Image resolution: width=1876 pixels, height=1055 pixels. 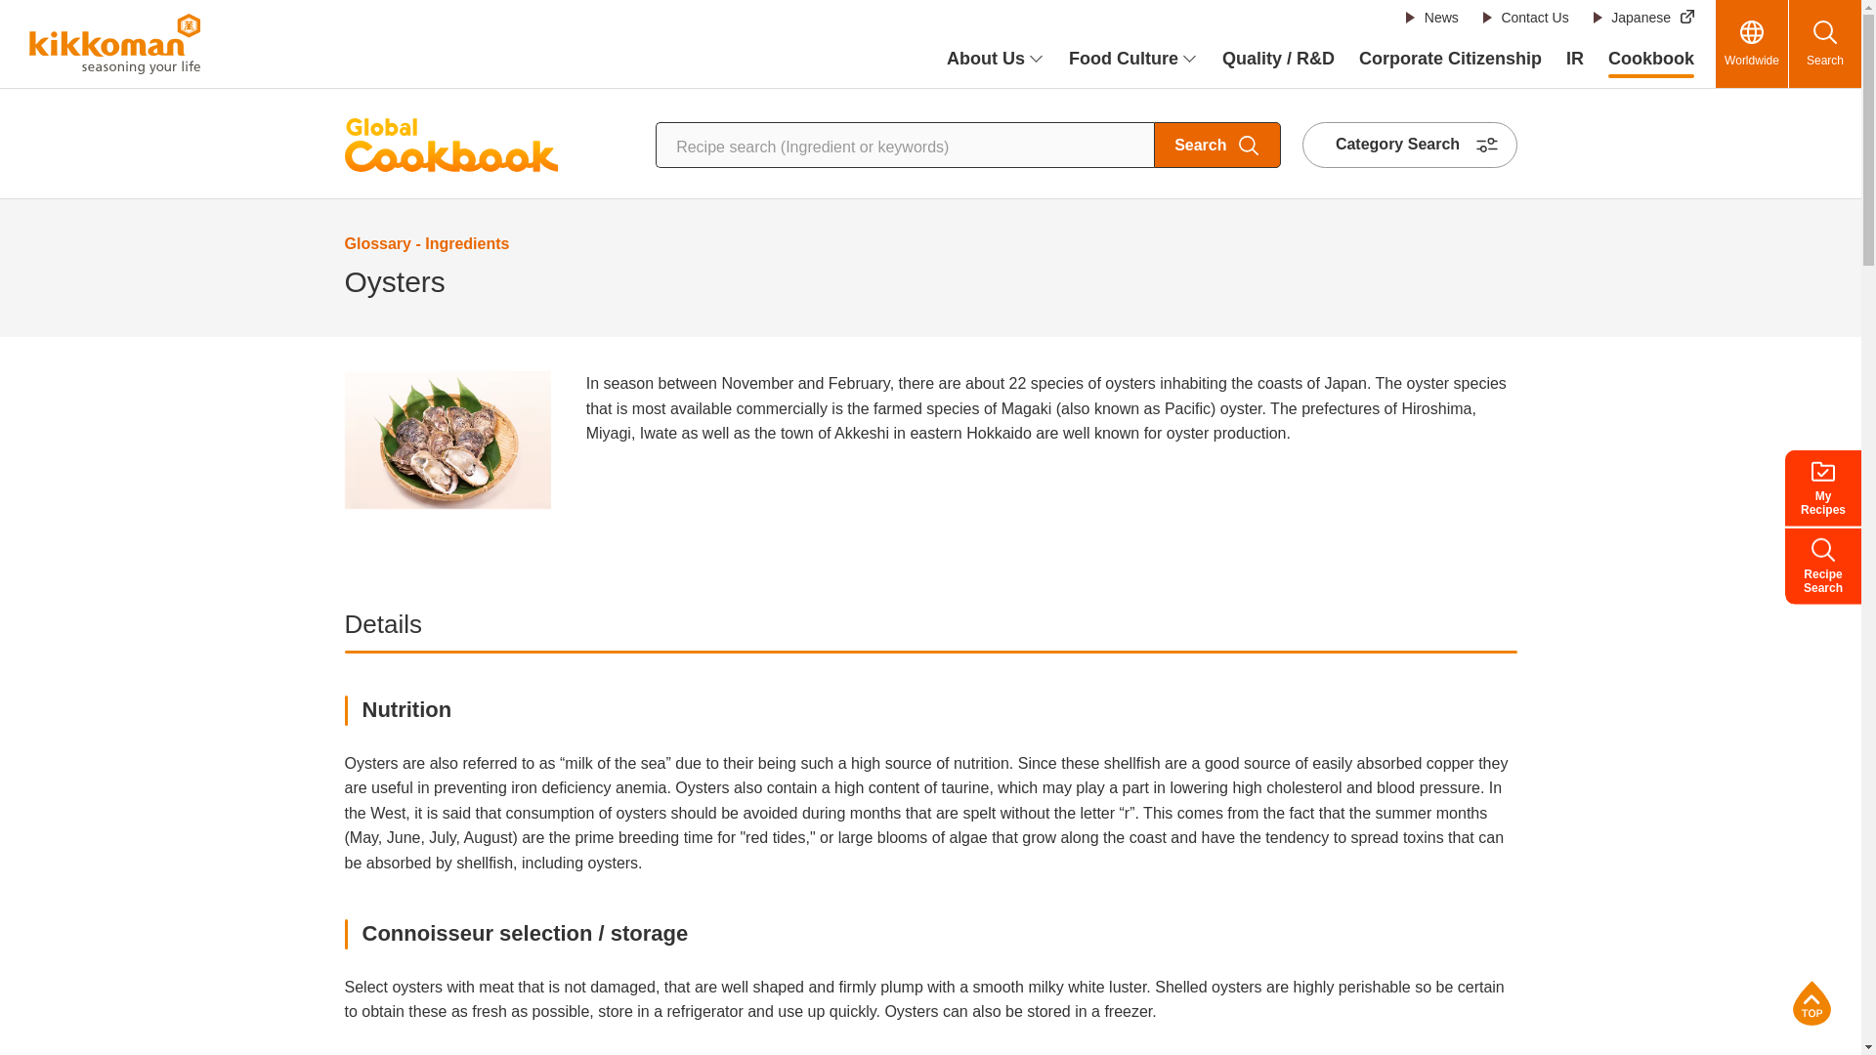 I want to click on Food Culture, so click(x=1133, y=59).